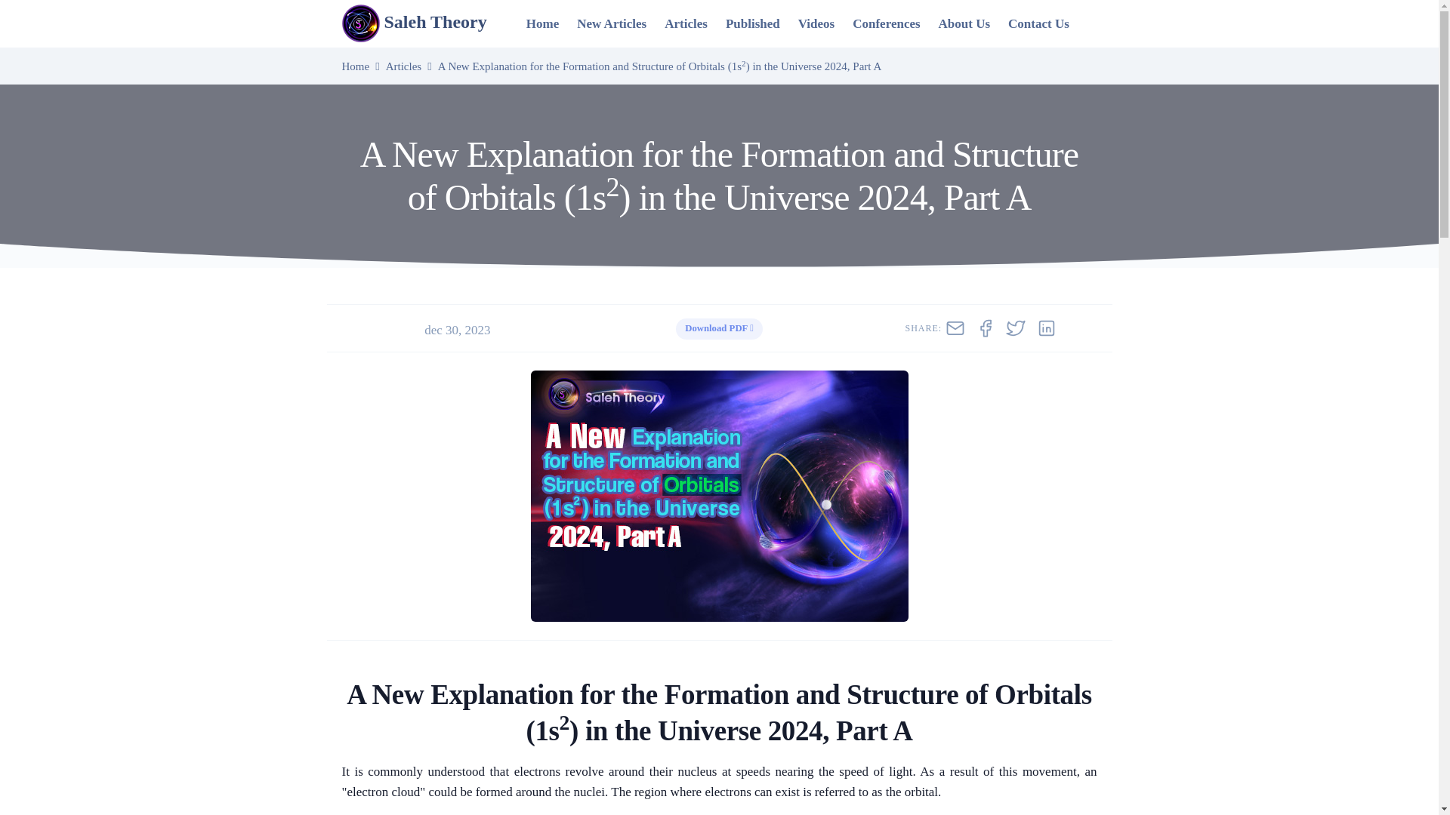  What do you see at coordinates (964, 23) in the screenshot?
I see `About Us` at bounding box center [964, 23].